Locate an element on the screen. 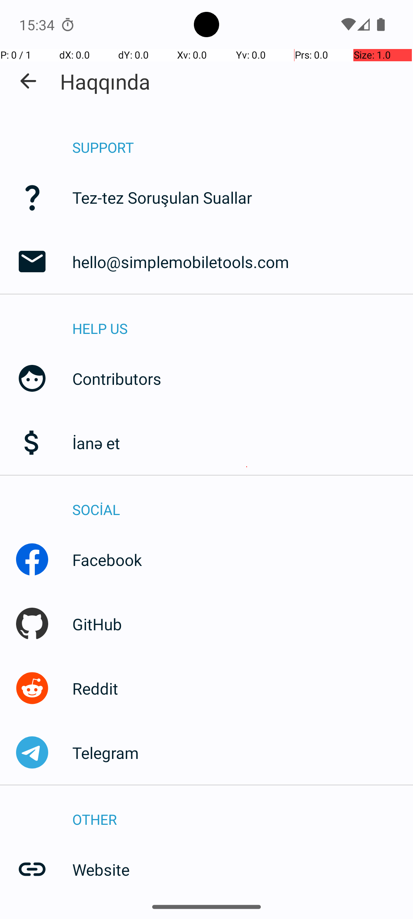 Image resolution: width=413 pixels, height=919 pixels. Tez-tez Soruşulan Suallar is located at coordinates (242, 198).